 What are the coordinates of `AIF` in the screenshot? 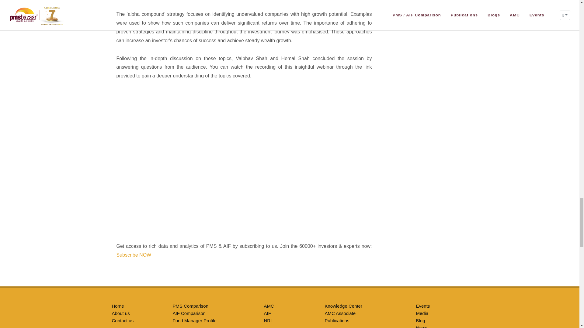 It's located at (267, 313).